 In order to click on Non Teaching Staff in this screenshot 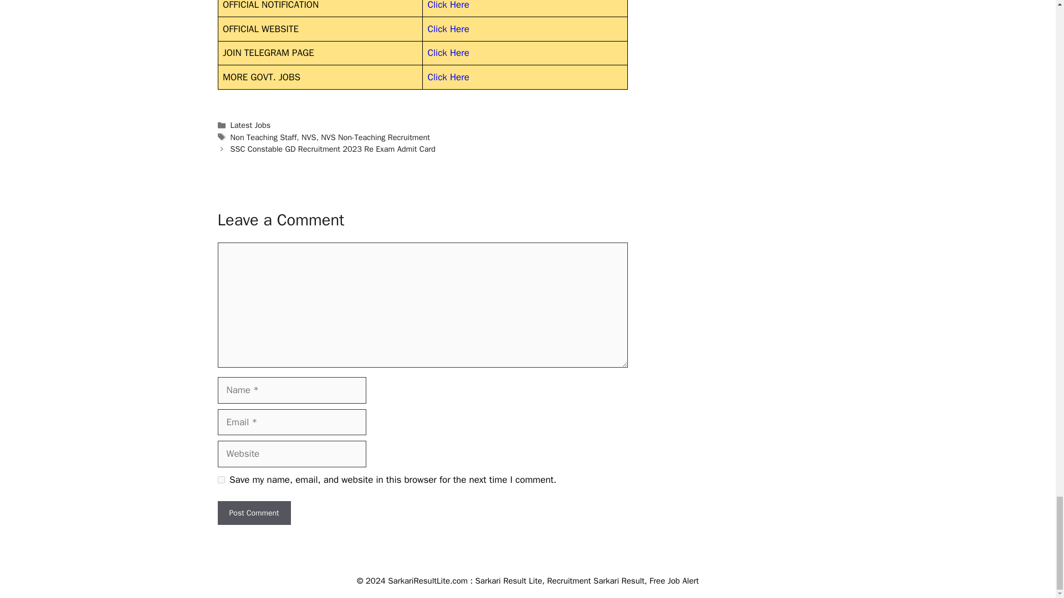, I will do `click(264, 137)`.